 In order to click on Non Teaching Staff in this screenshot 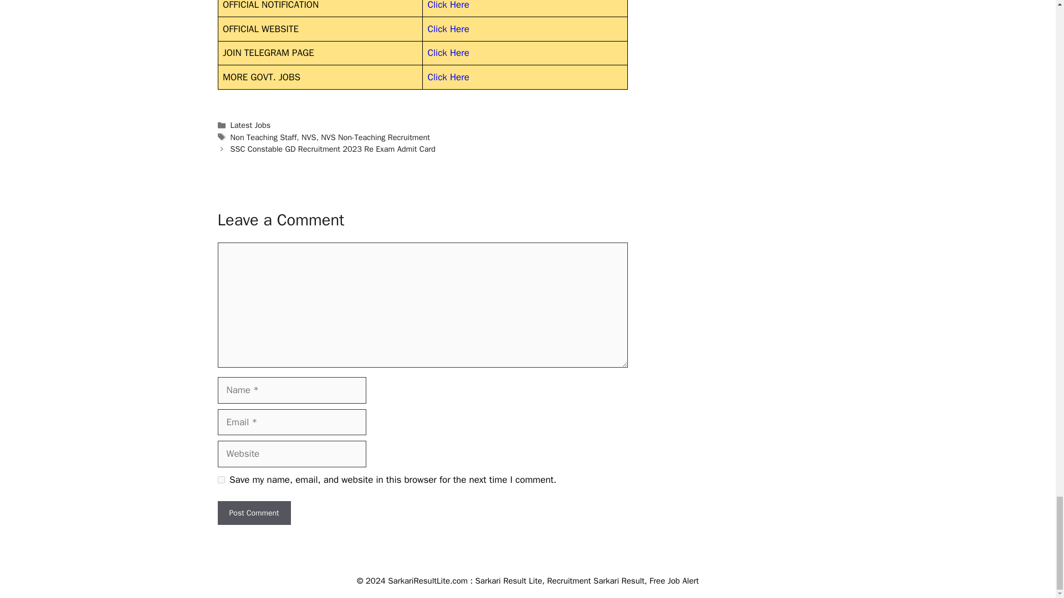, I will do `click(264, 137)`.